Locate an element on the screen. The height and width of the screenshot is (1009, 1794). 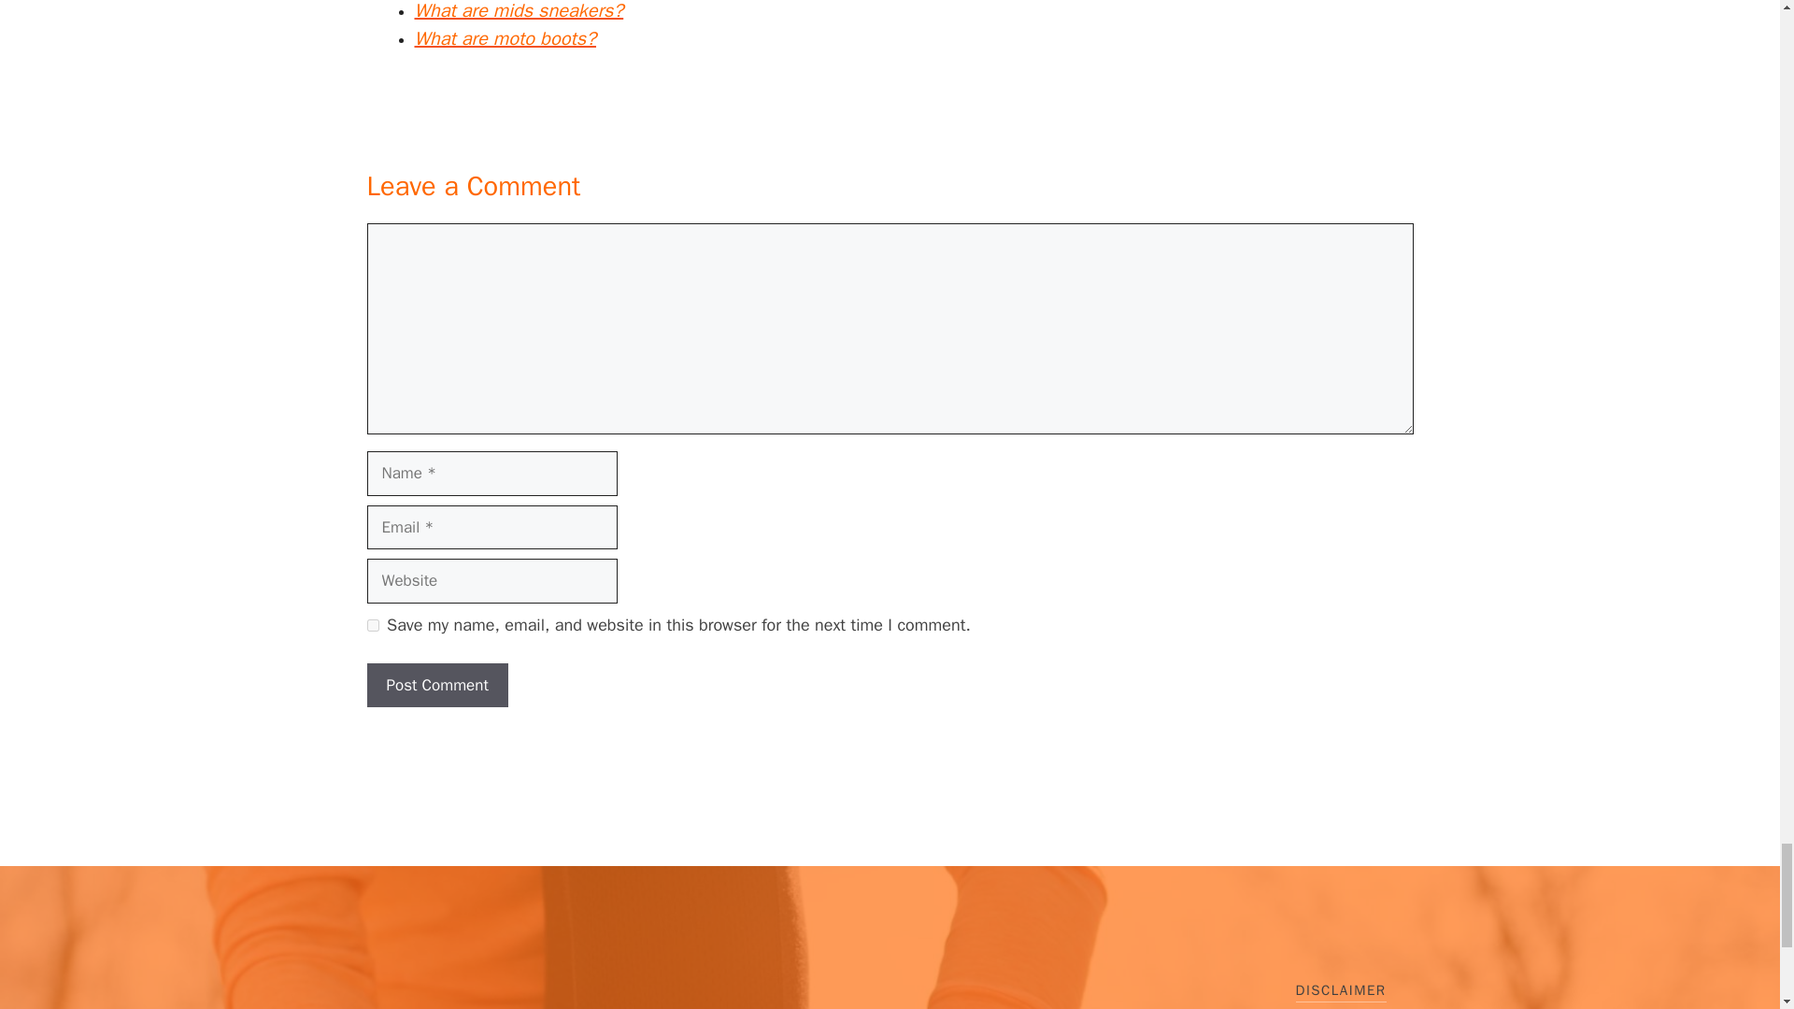
What are mids sneakers? is located at coordinates (520, 11).